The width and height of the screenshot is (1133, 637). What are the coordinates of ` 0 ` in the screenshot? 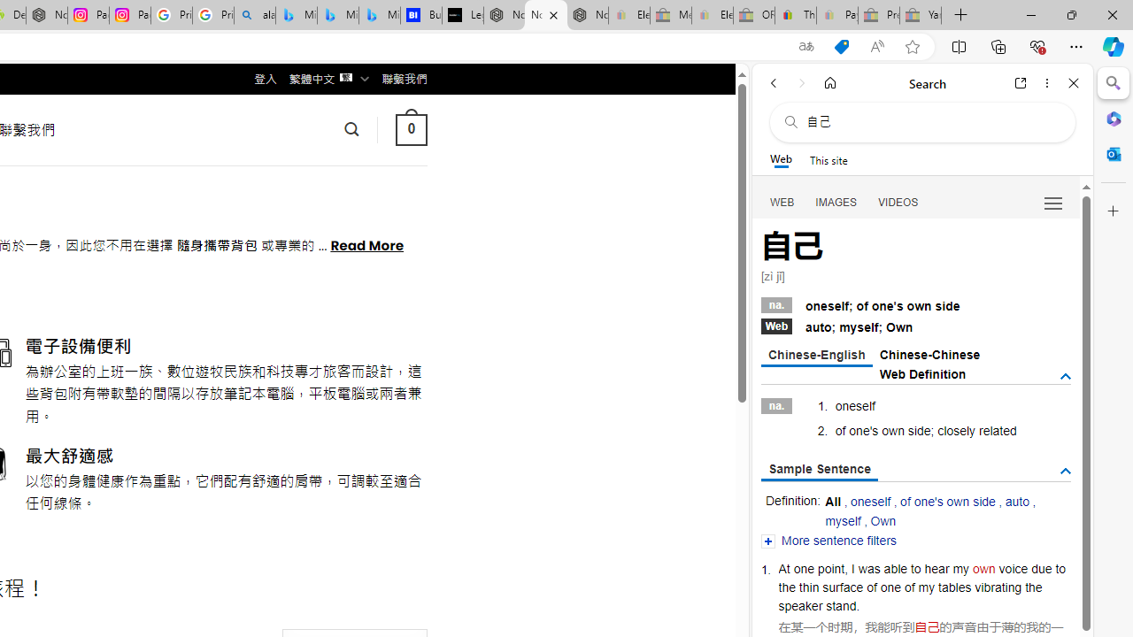 It's located at (411, 129).